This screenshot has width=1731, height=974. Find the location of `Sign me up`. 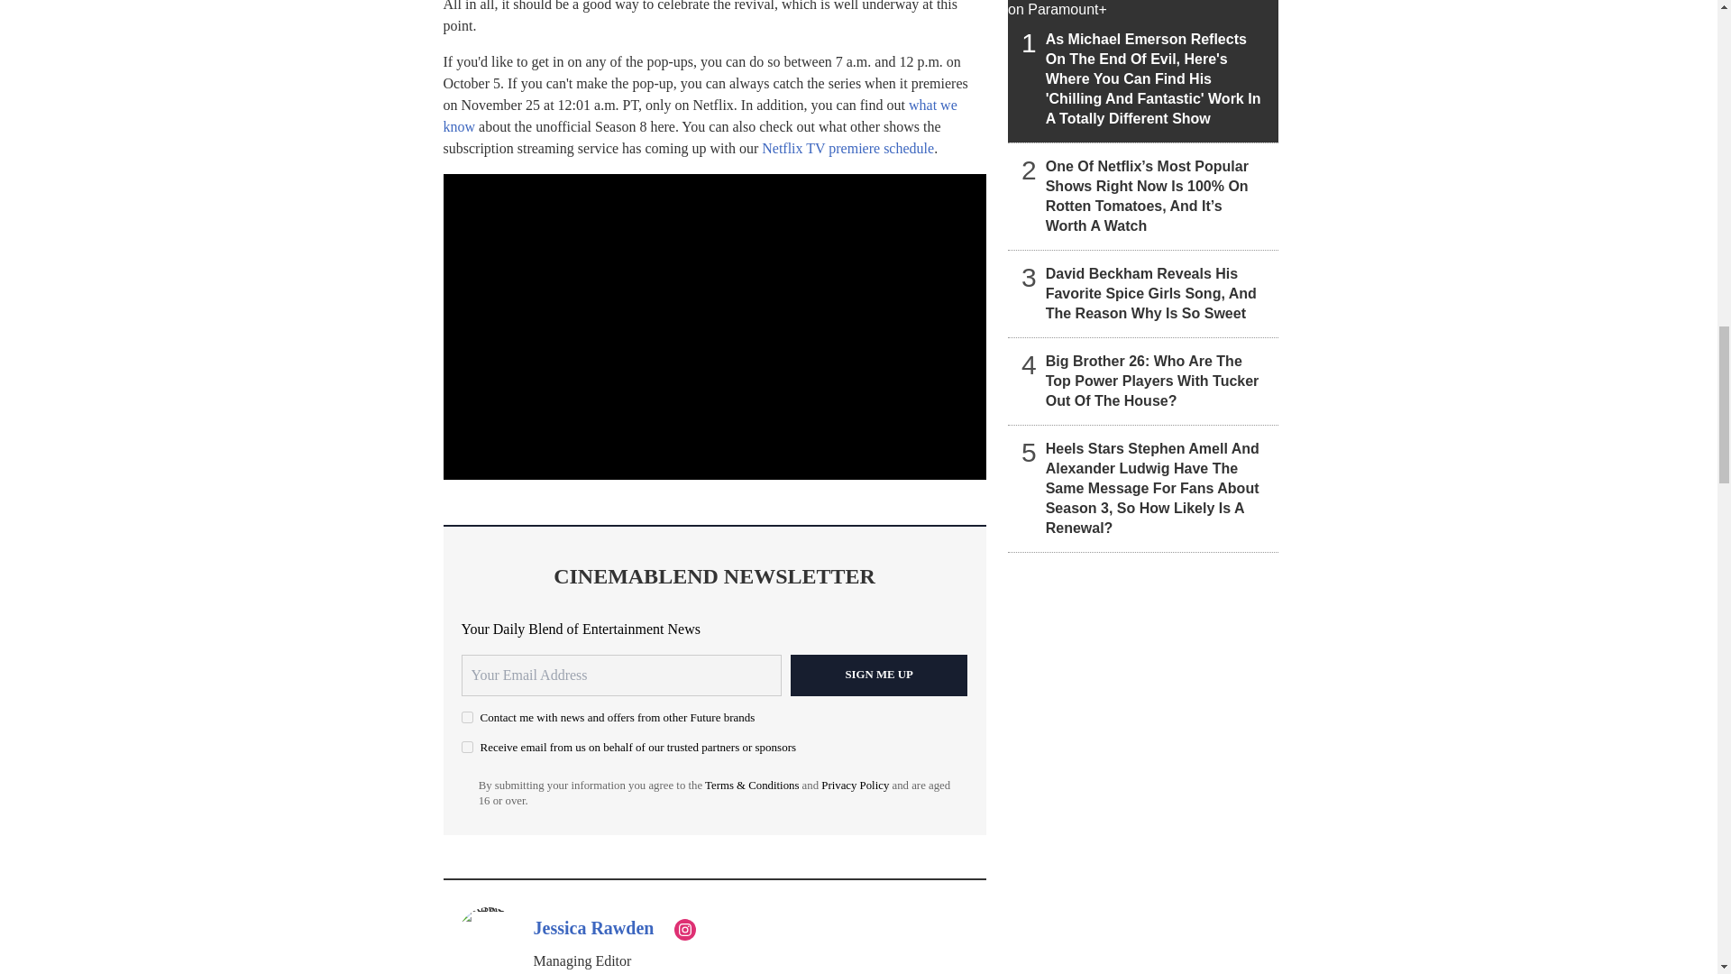

Sign me up is located at coordinates (879, 675).